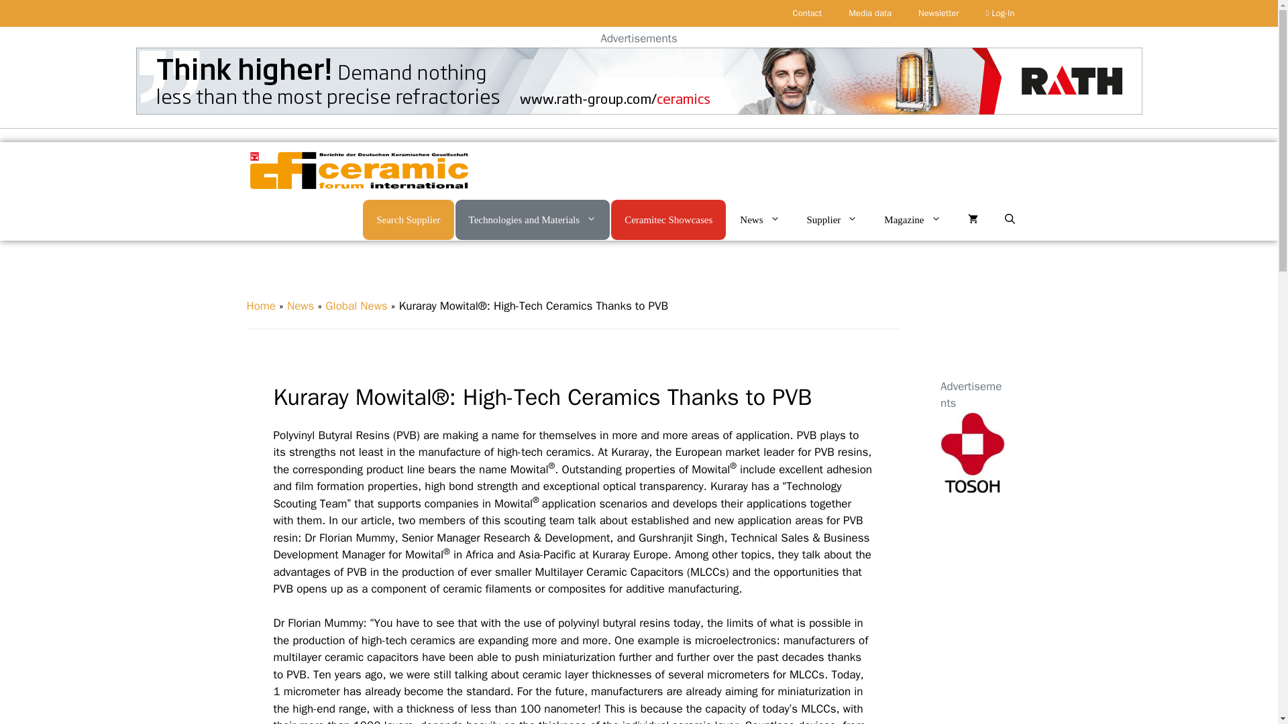  I want to click on Search Supplier, so click(408, 219).